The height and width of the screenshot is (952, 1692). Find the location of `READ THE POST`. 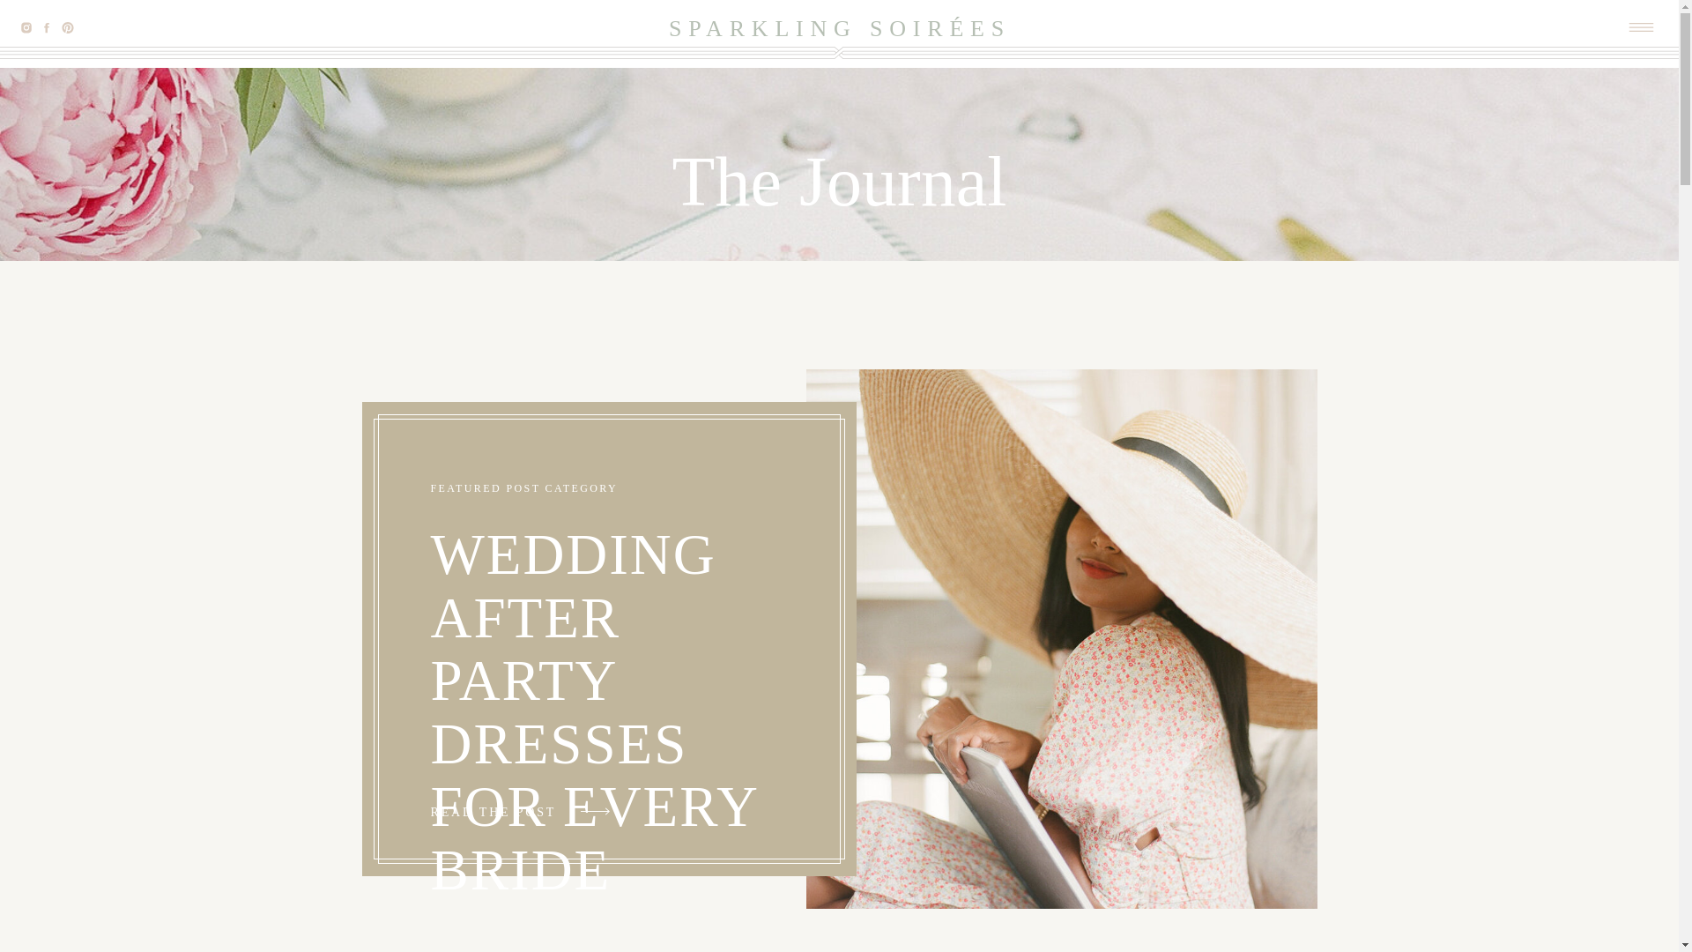

READ THE POST is located at coordinates (502, 811).